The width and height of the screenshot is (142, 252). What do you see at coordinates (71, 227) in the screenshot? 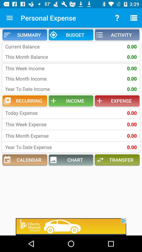
I see `advertisement` at bounding box center [71, 227].